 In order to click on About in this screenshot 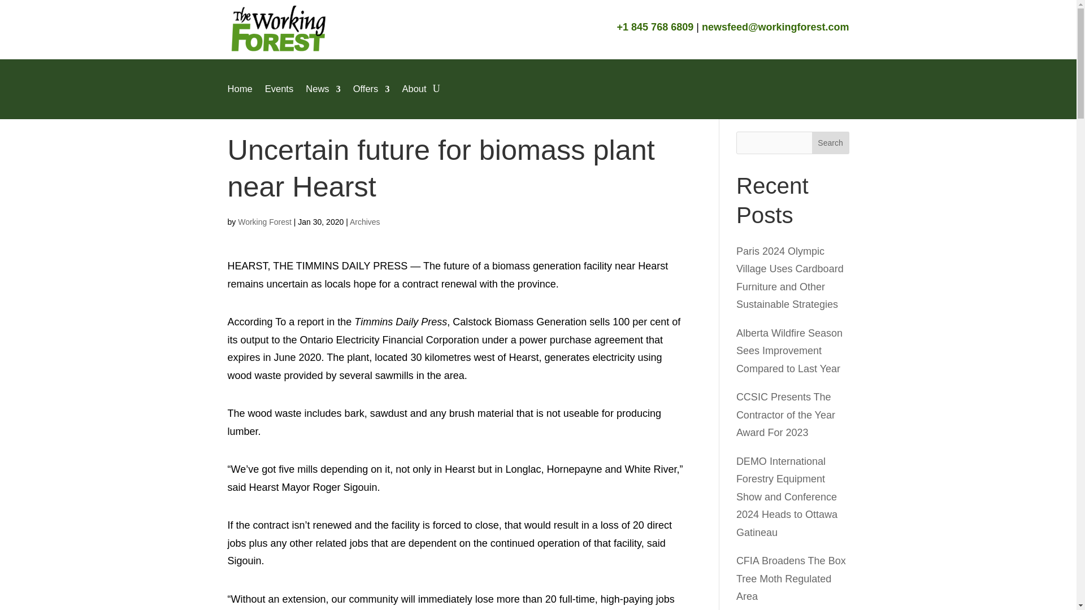, I will do `click(414, 89)`.